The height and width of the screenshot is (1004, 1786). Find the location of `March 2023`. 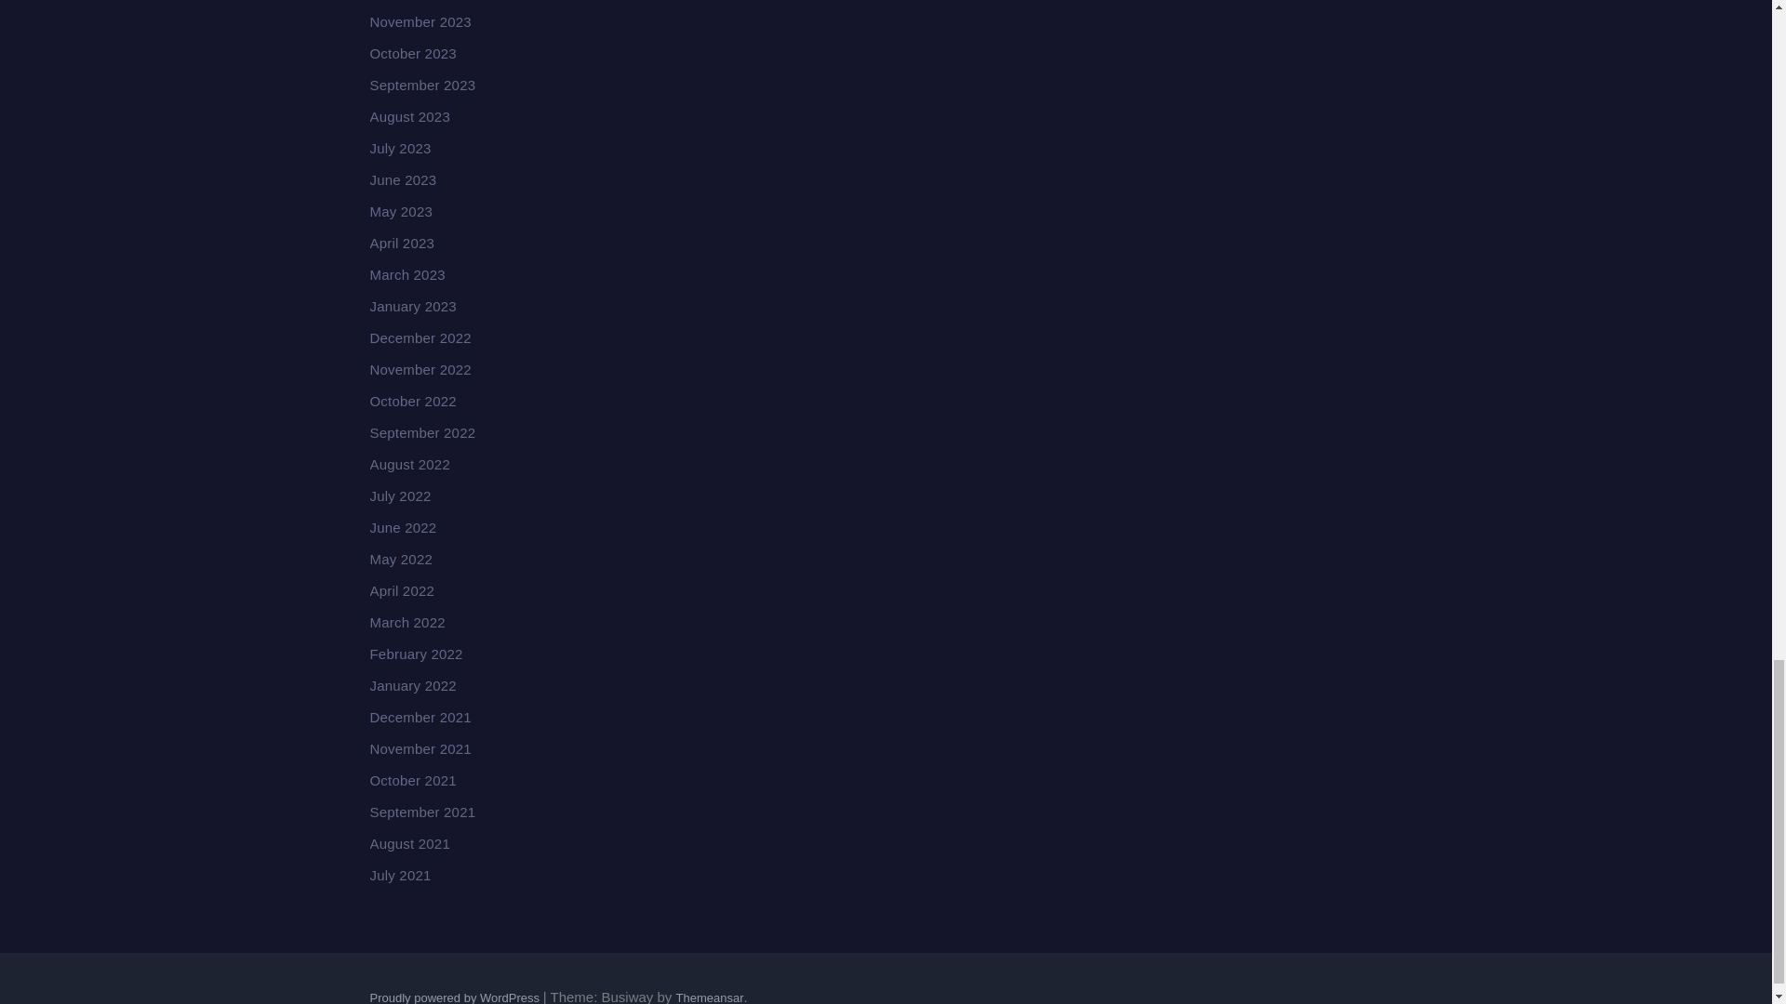

March 2023 is located at coordinates (407, 274).